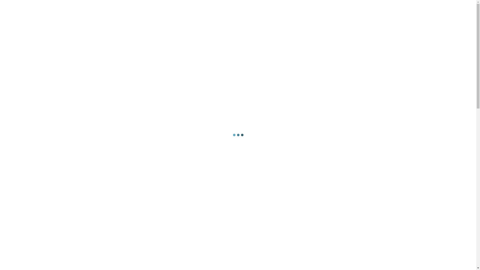 The width and height of the screenshot is (480, 270). What do you see at coordinates (347, 130) in the screenshot?
I see `June 13, 2022` at bounding box center [347, 130].